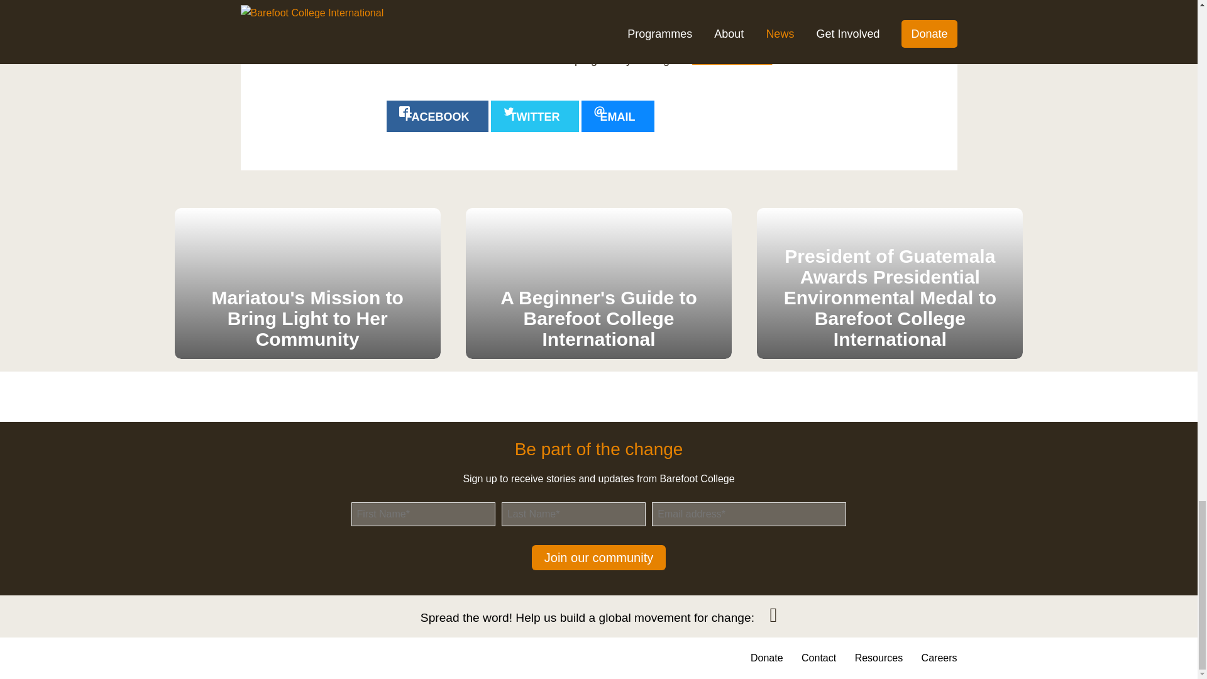  What do you see at coordinates (436, 116) in the screenshot?
I see `FACEBOOK` at bounding box center [436, 116].